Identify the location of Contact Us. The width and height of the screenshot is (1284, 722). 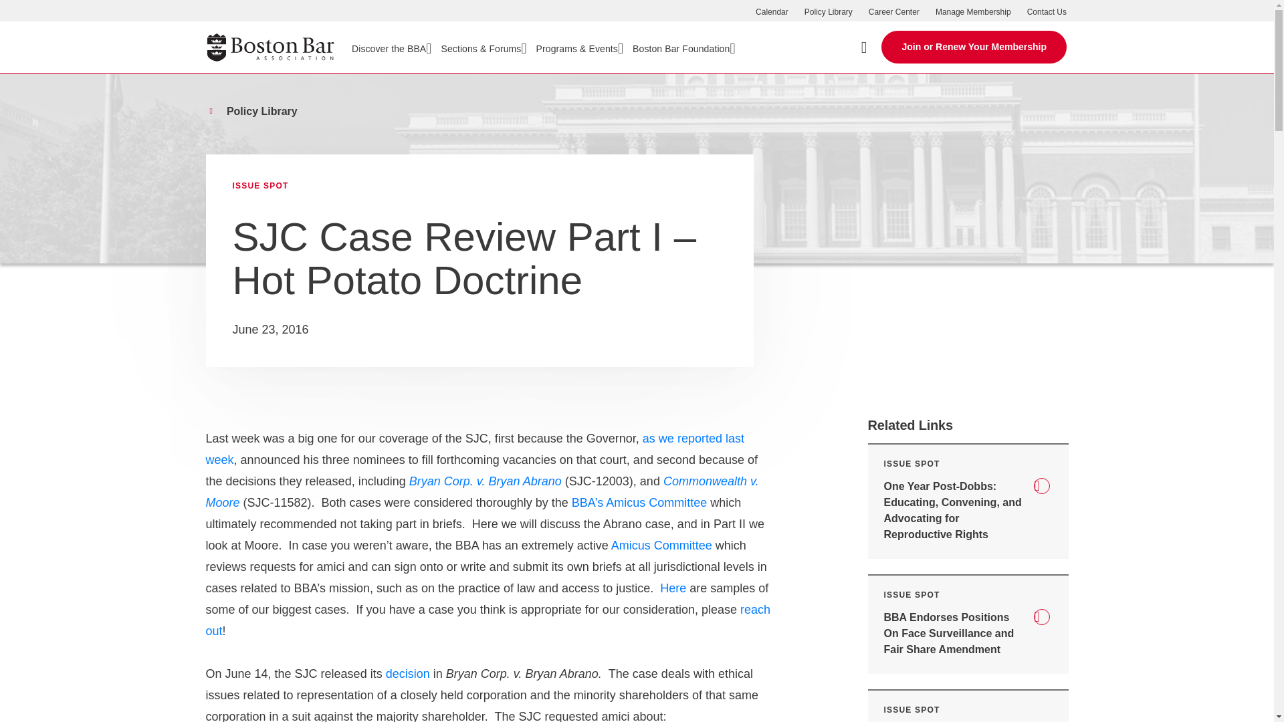
(1047, 11).